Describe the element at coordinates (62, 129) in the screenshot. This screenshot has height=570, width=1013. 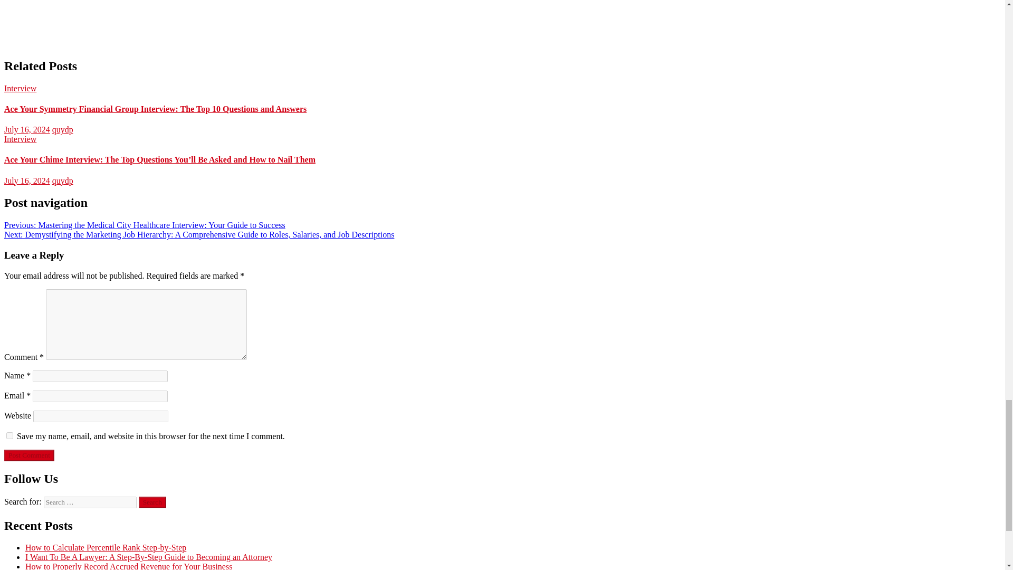
I see `quydp` at that location.